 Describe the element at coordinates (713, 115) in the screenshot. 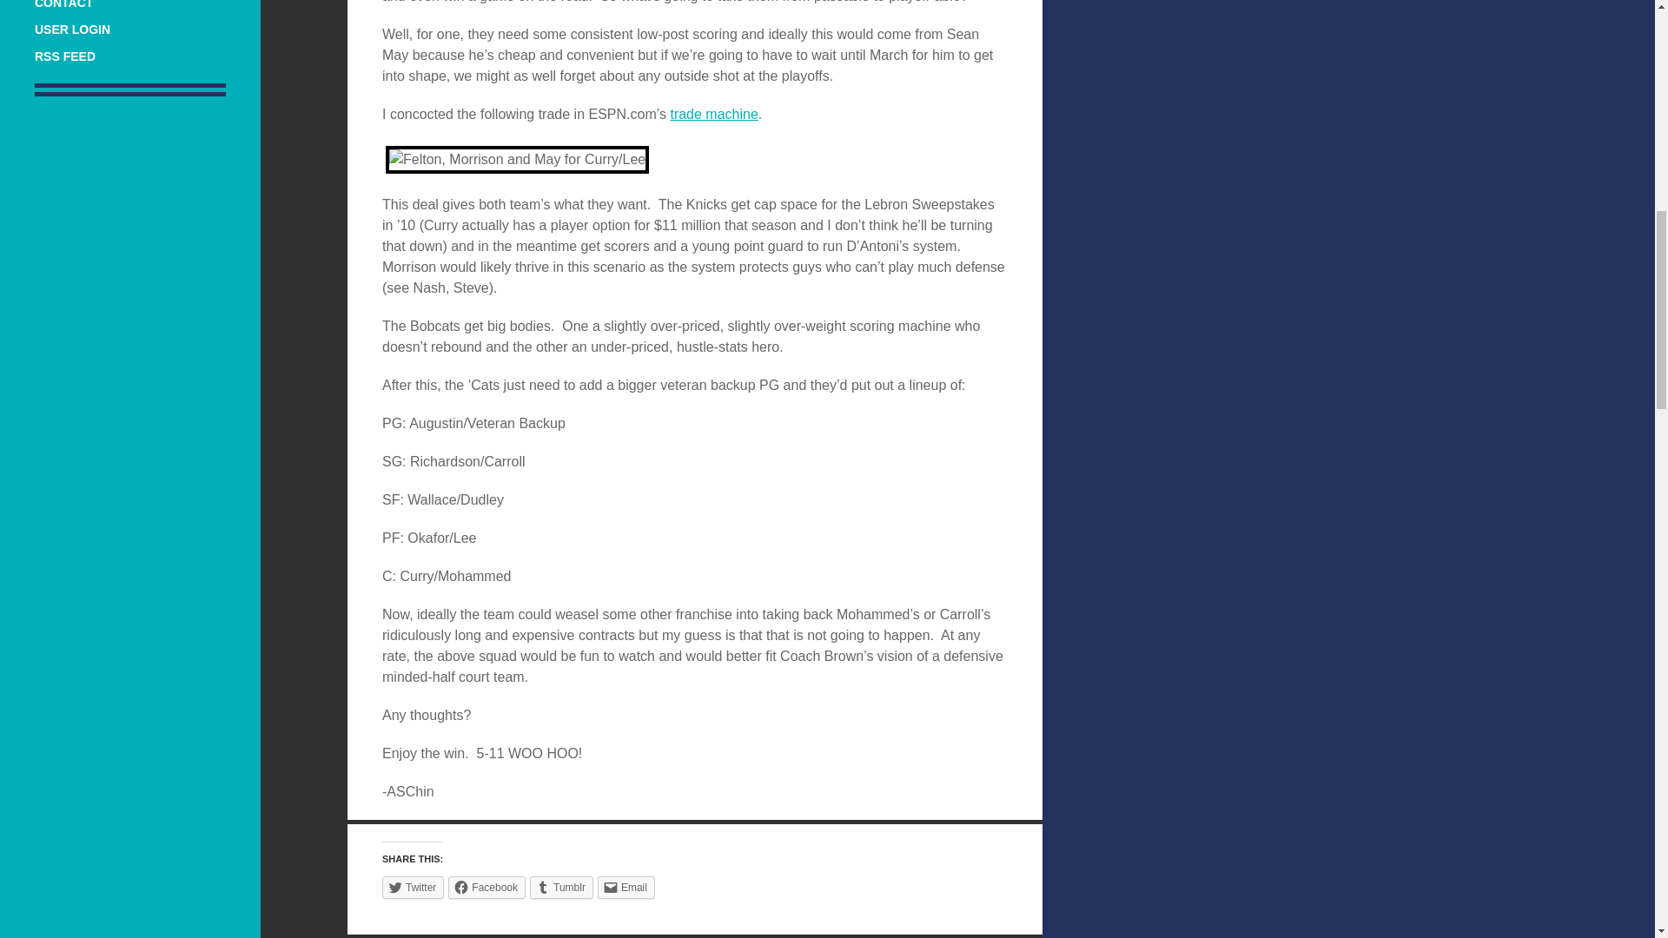

I see `trade machine` at that location.